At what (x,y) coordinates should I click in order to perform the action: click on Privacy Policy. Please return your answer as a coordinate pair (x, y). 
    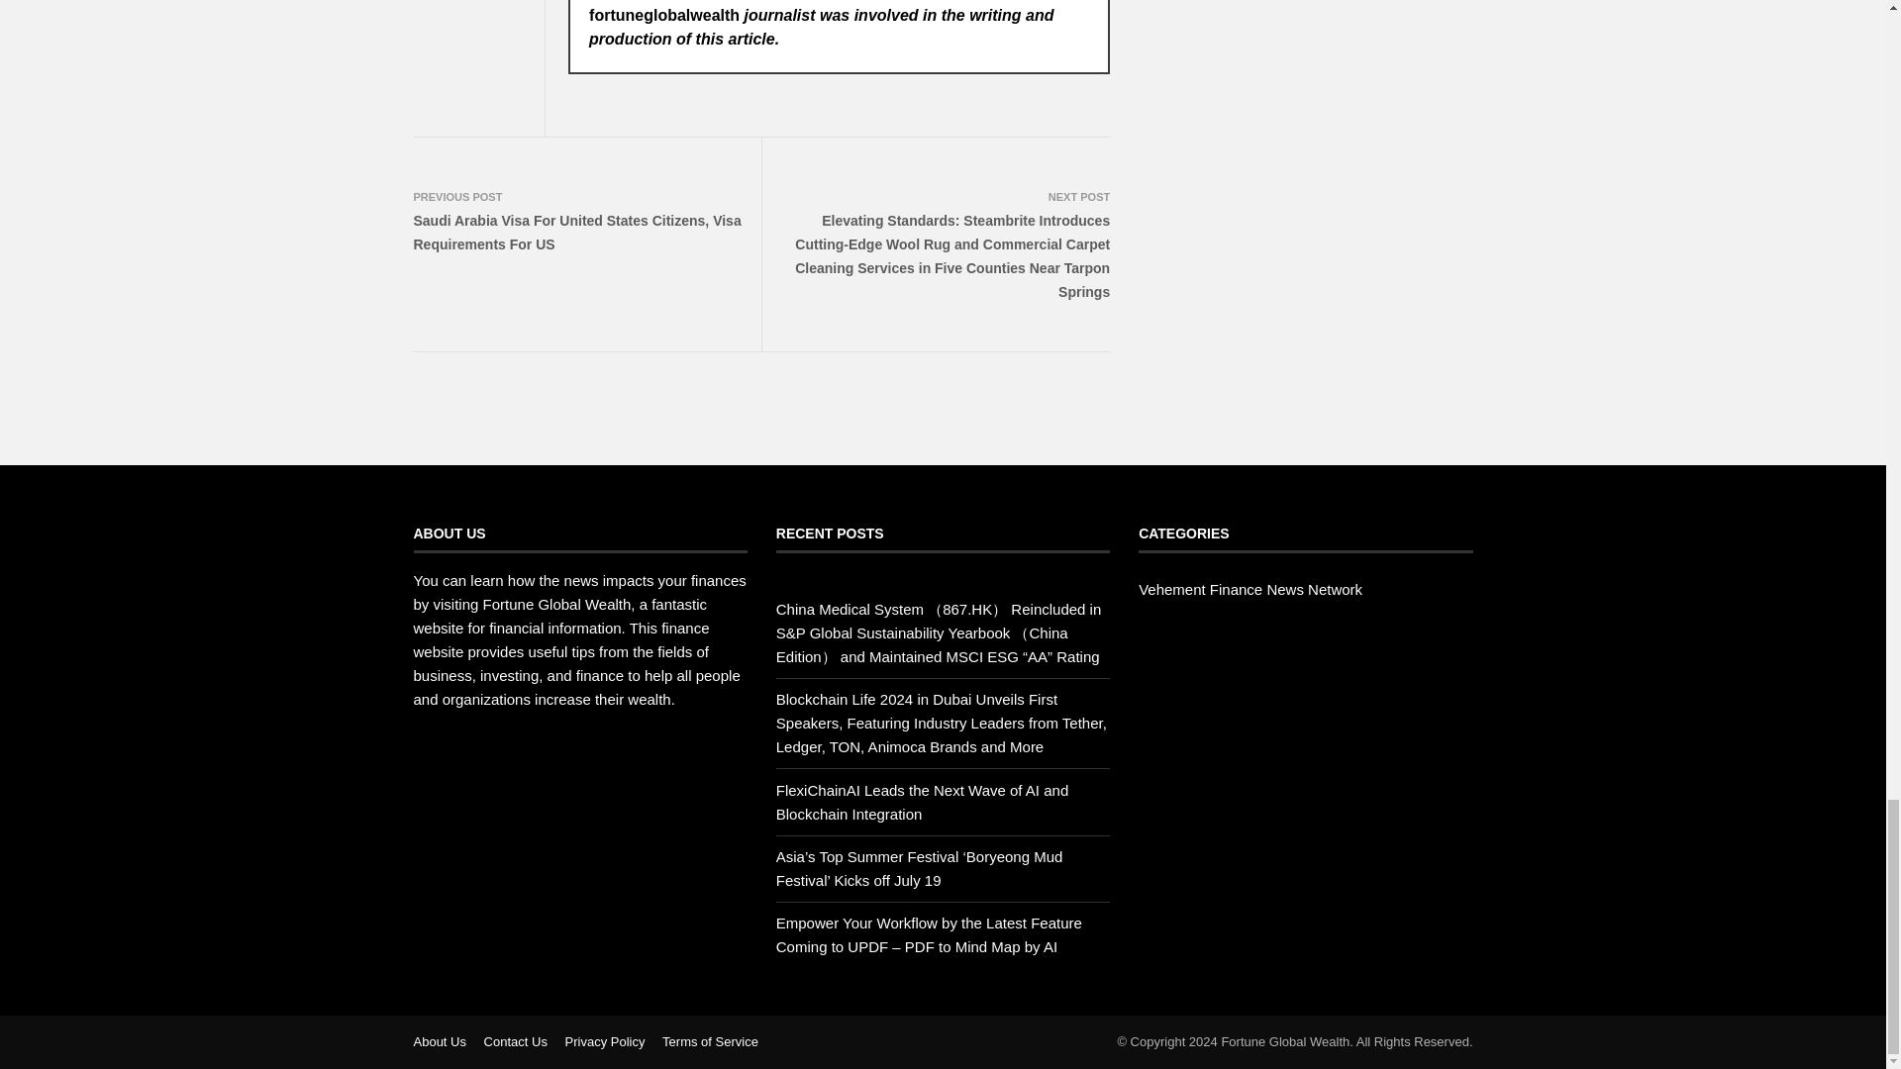
    Looking at the image, I should click on (605, 1041).